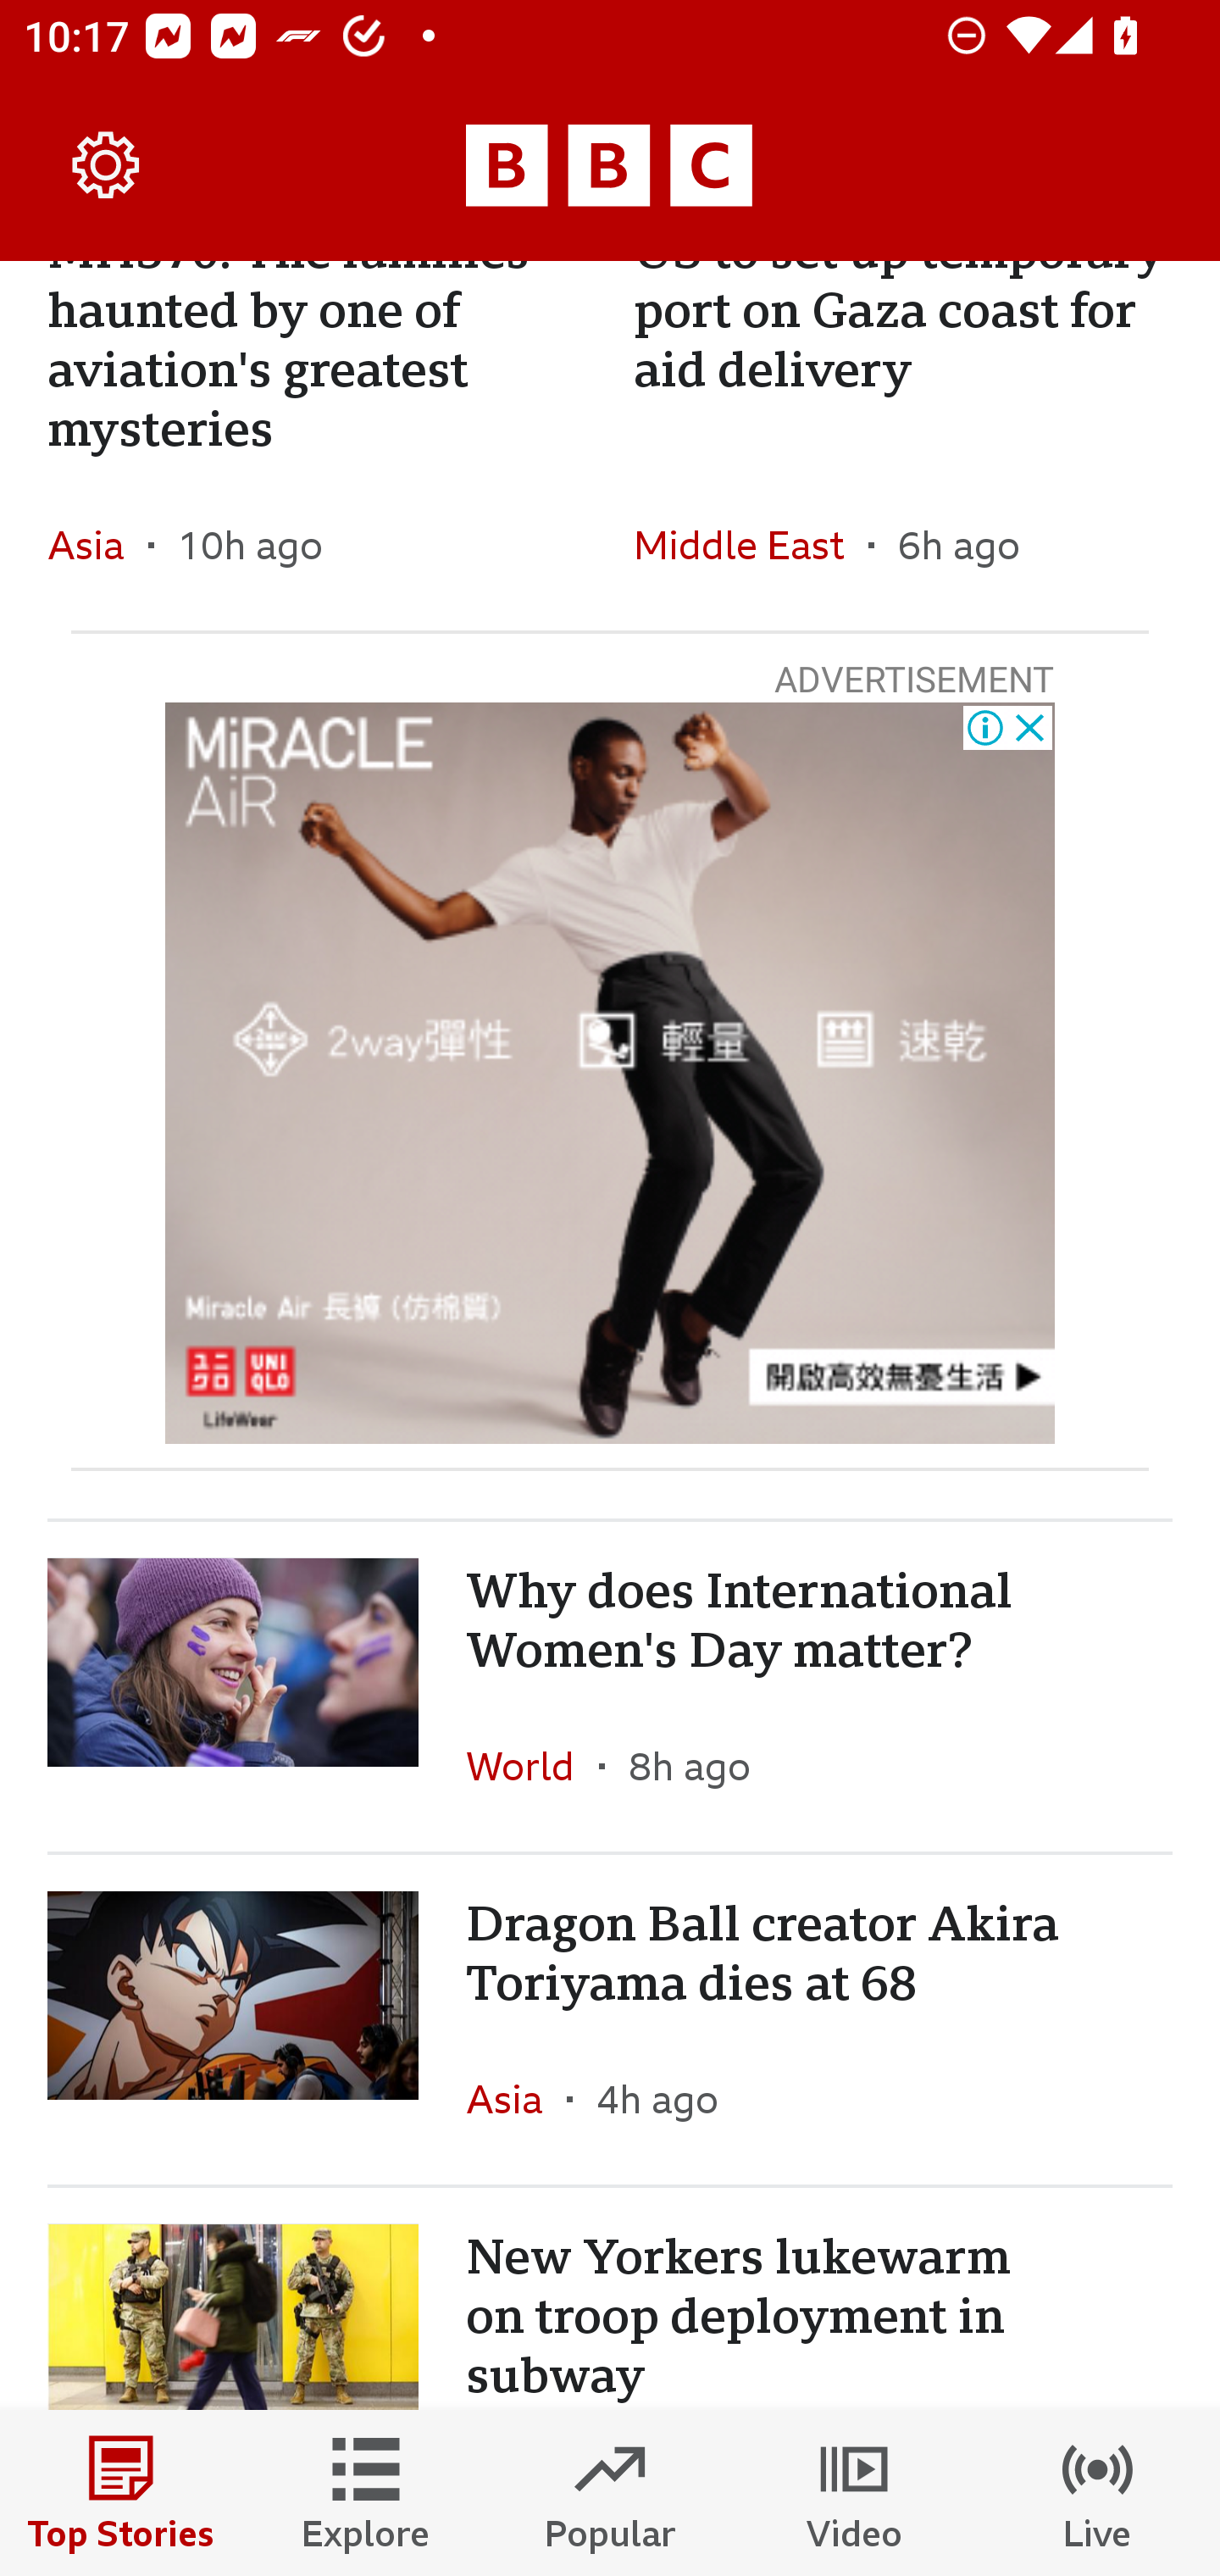 This screenshot has width=1220, height=2576. I want to click on World In the section World, so click(532, 1766).